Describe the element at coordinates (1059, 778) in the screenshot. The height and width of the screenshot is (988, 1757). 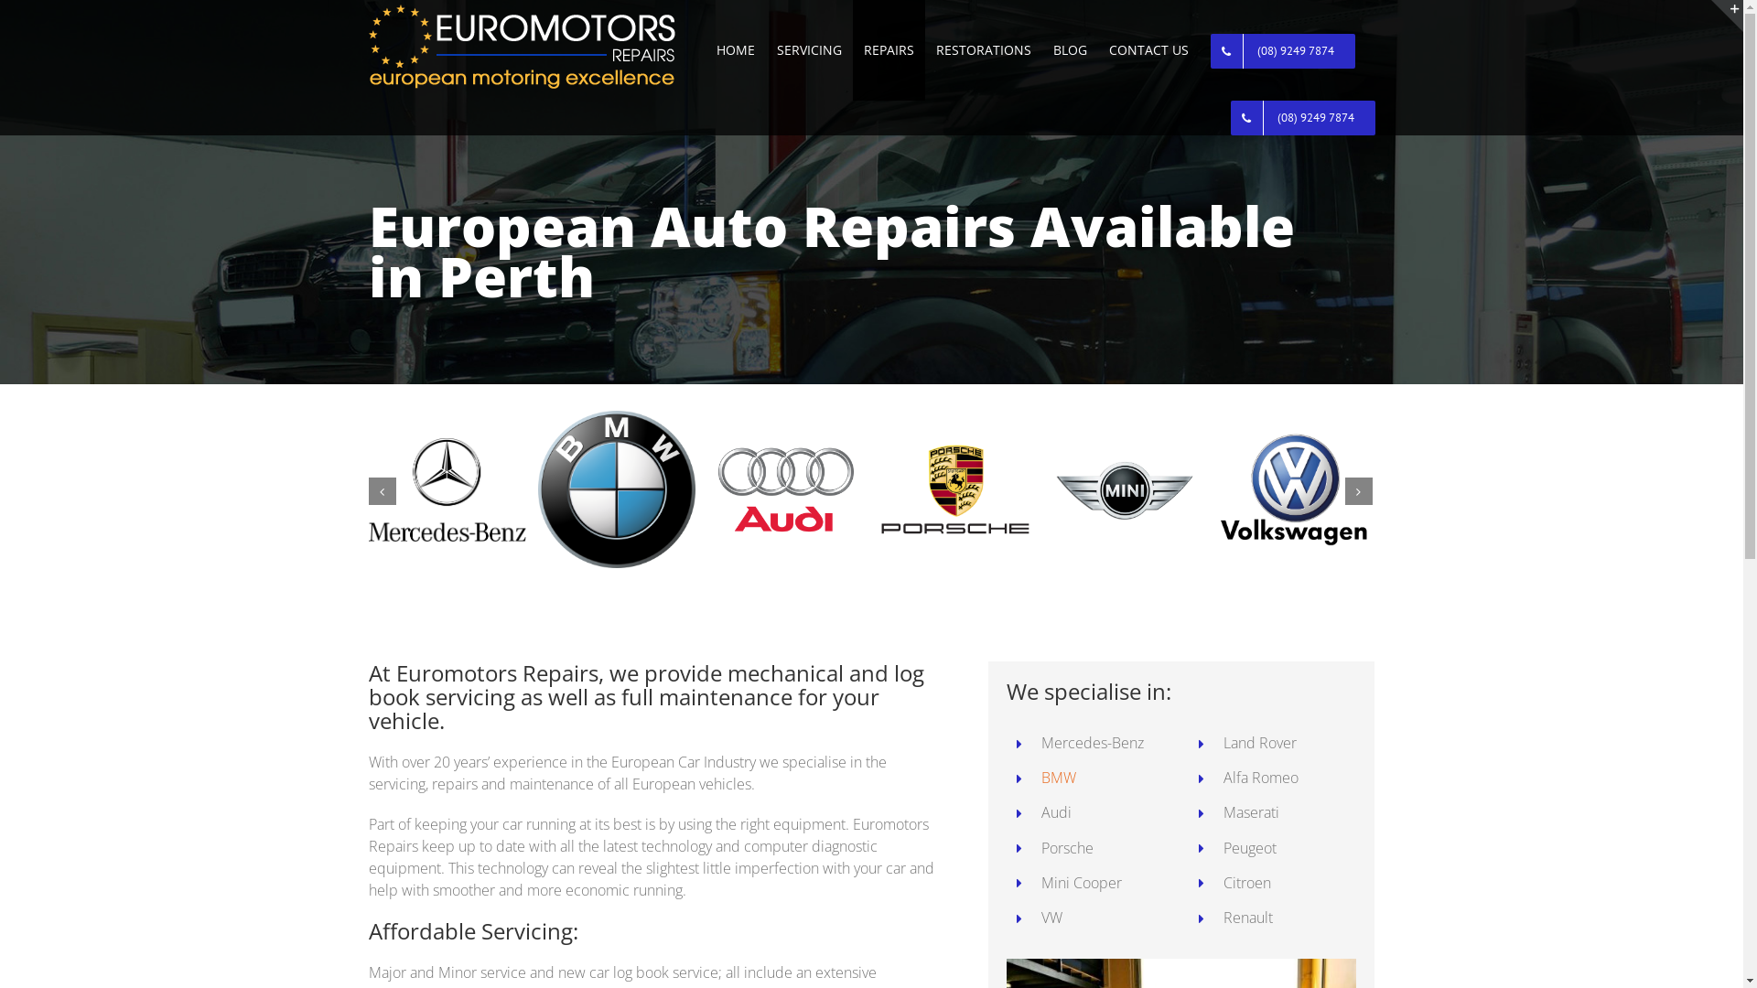
I see `BMW` at that location.